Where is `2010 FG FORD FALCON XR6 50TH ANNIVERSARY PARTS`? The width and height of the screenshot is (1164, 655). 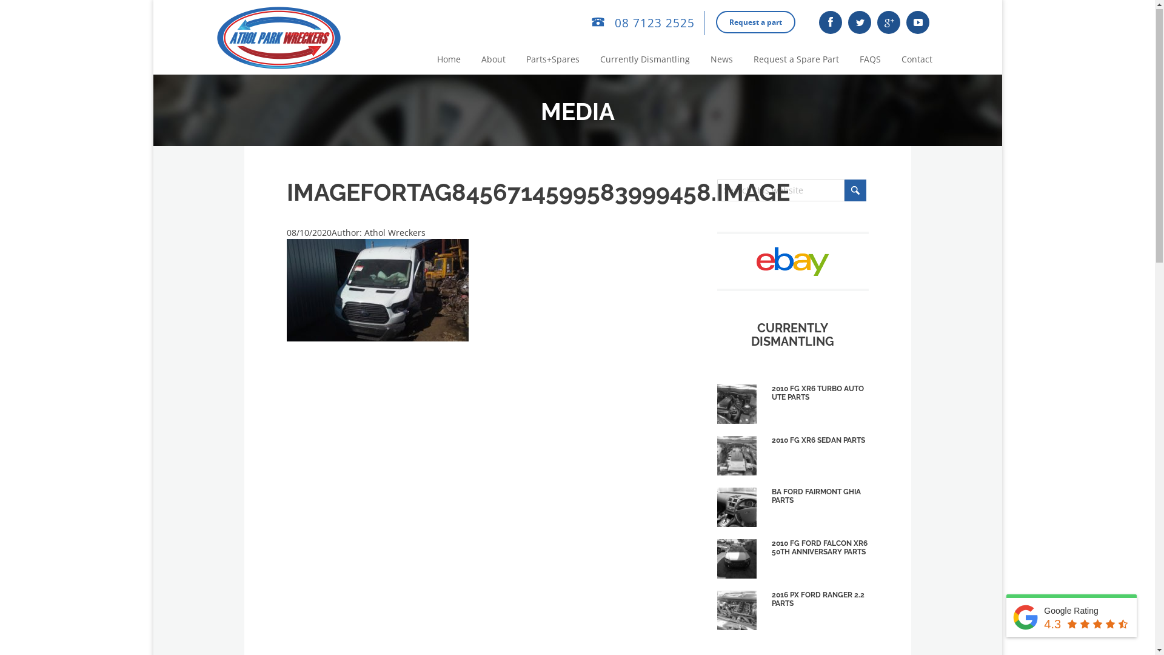
2010 FG FORD FALCON XR6 50TH ANNIVERSARY PARTS is located at coordinates (736, 560).